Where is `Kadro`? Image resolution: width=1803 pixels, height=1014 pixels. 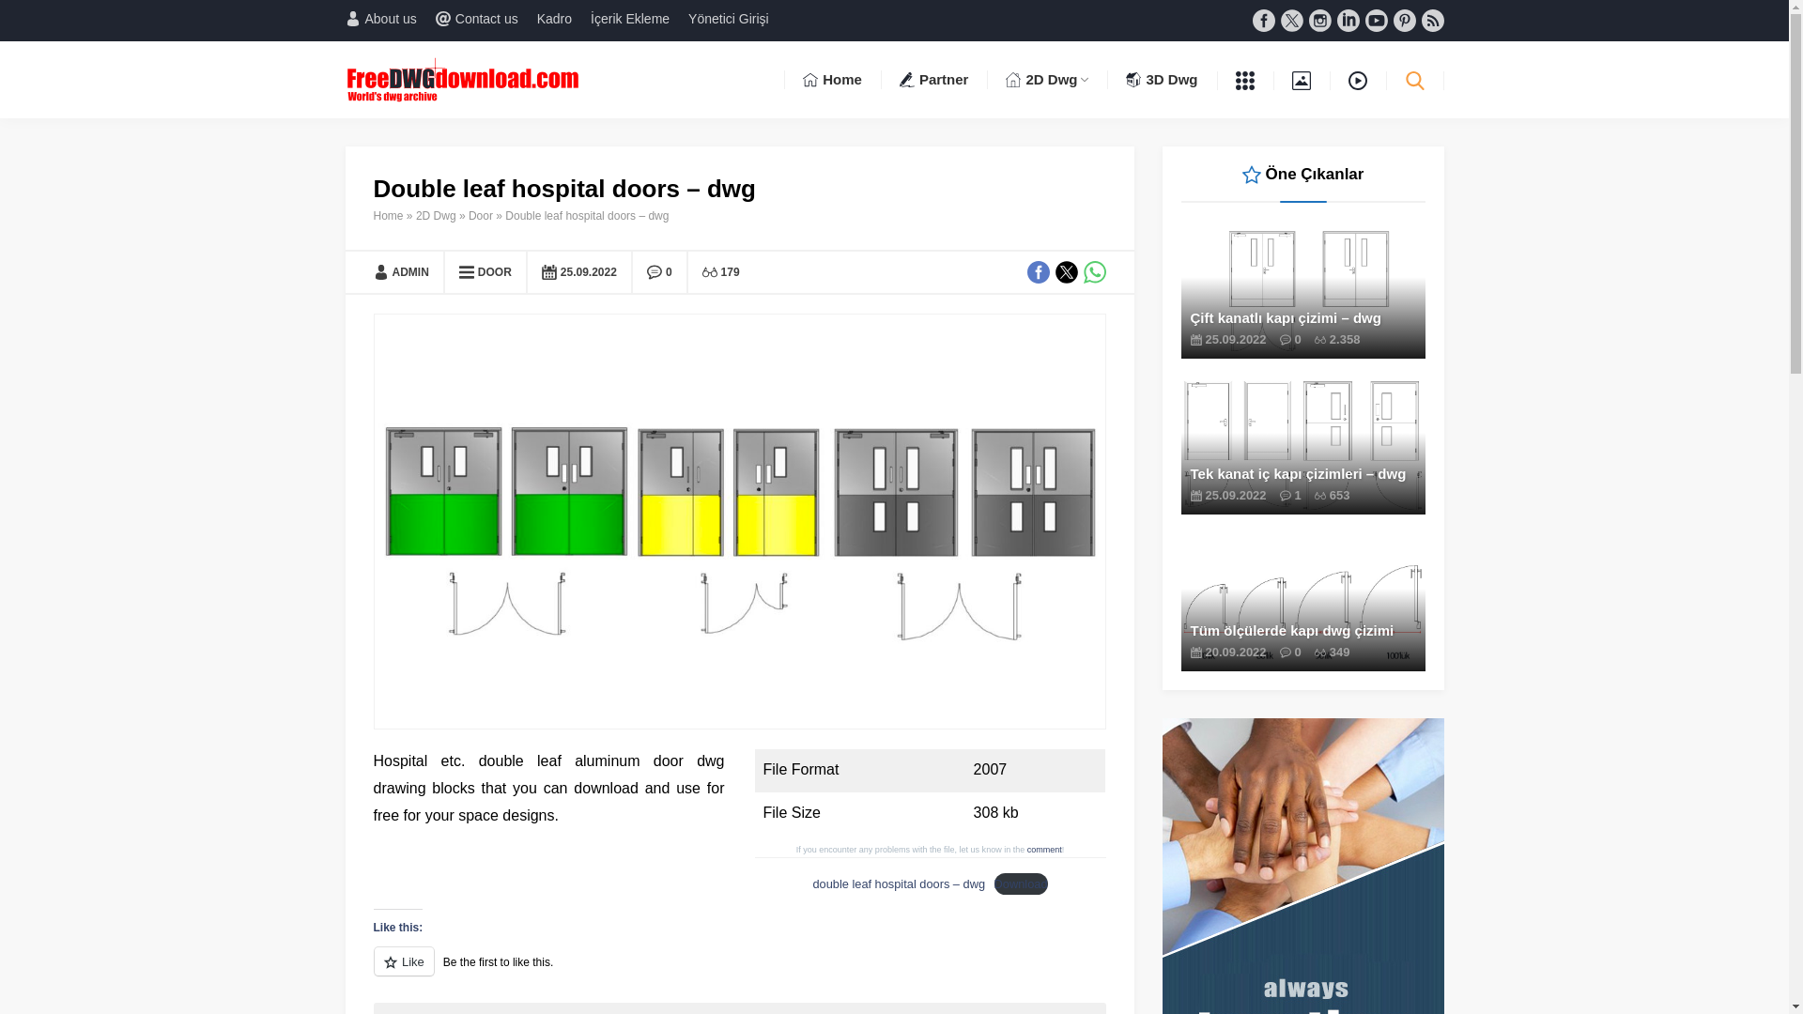 Kadro is located at coordinates (554, 19).